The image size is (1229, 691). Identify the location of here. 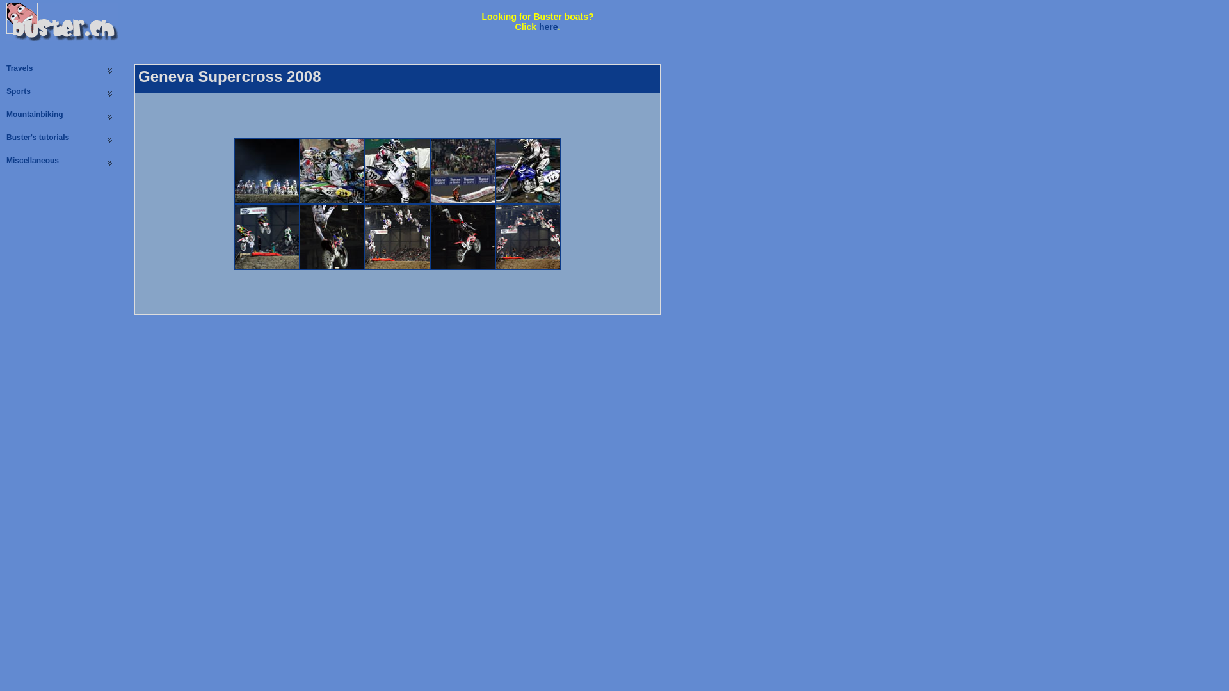
(549, 27).